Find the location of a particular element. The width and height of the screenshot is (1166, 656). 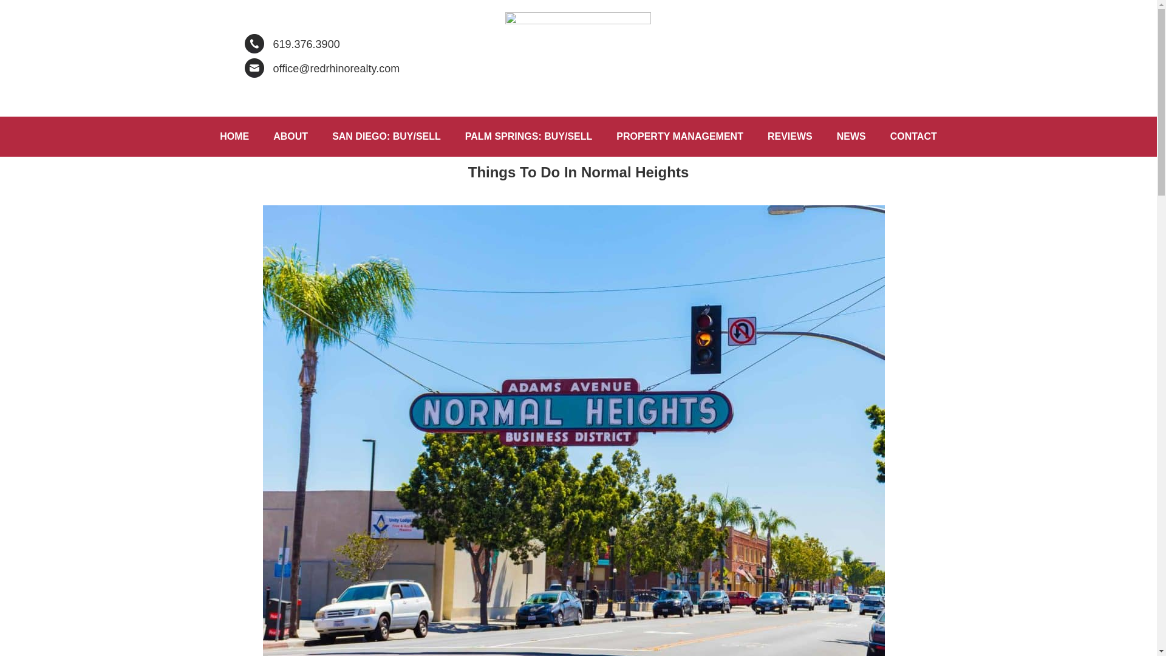

619.376.3900 is located at coordinates (306, 44).